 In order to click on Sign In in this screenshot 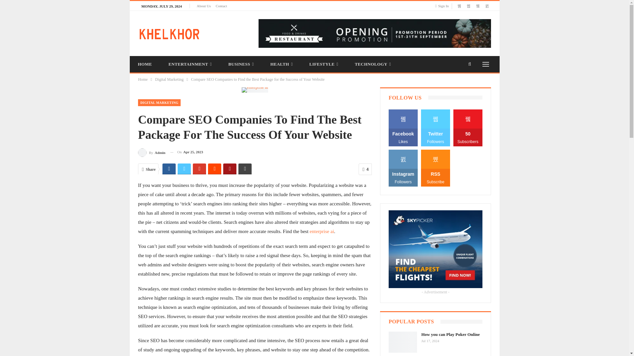, I will do `click(443, 6)`.